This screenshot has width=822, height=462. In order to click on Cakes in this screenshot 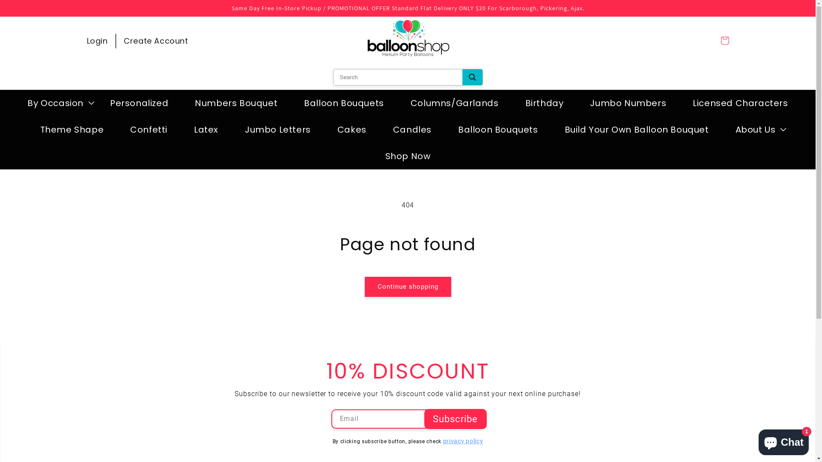, I will do `click(352, 130)`.